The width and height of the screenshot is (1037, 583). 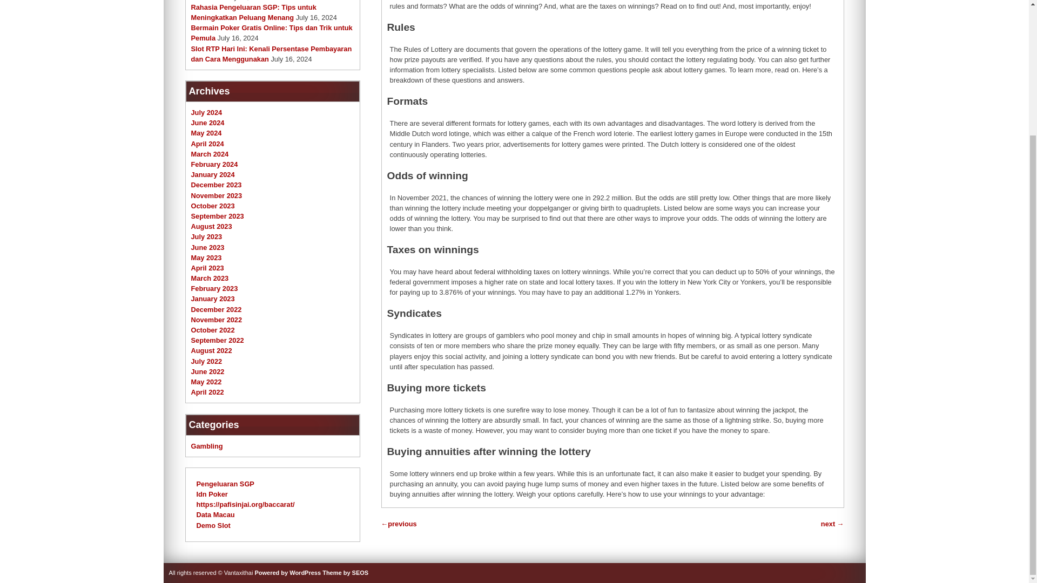 I want to click on December 2022, so click(x=216, y=309).